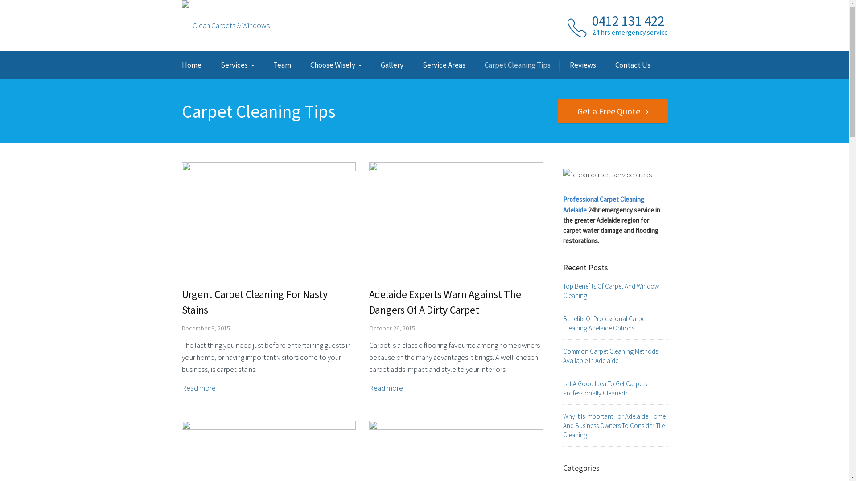 The width and height of the screenshot is (856, 481). Describe the element at coordinates (633, 65) in the screenshot. I see `Contact Us` at that location.